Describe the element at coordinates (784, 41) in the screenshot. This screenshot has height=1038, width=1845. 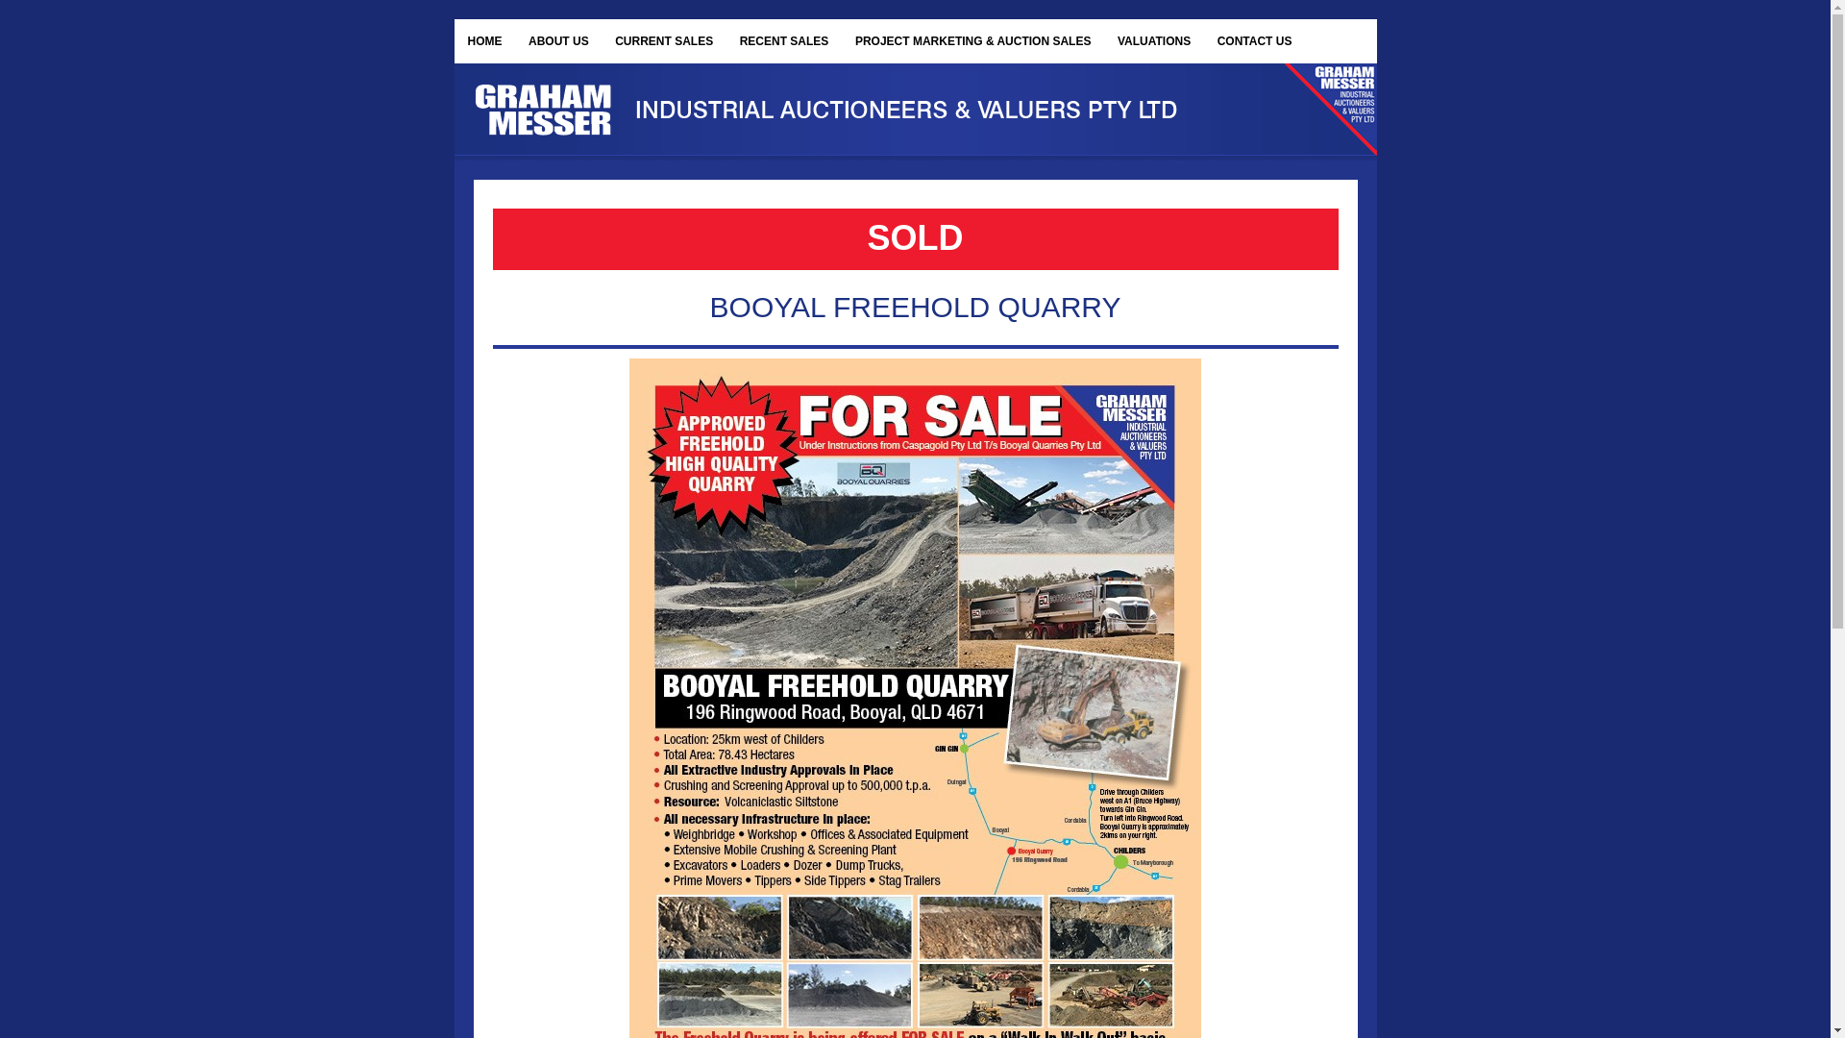
I see `RECENT SALES` at that location.